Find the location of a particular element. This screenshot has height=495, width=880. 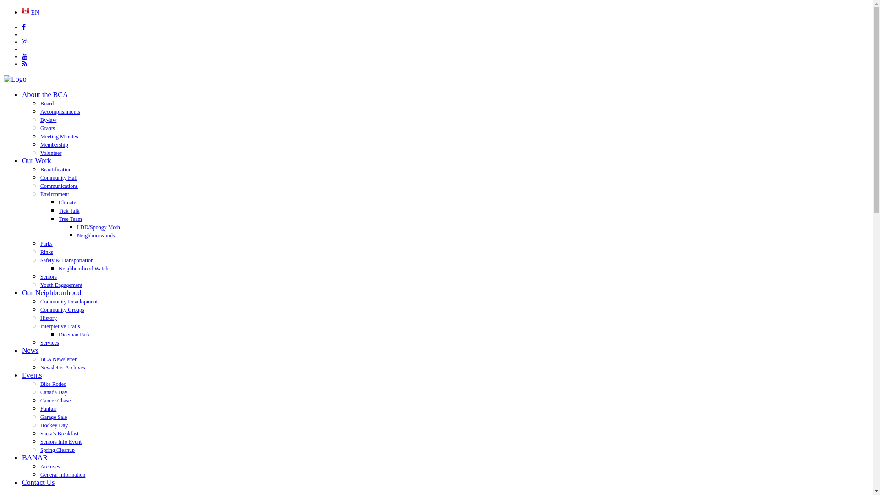

Grants is located at coordinates (48, 128).